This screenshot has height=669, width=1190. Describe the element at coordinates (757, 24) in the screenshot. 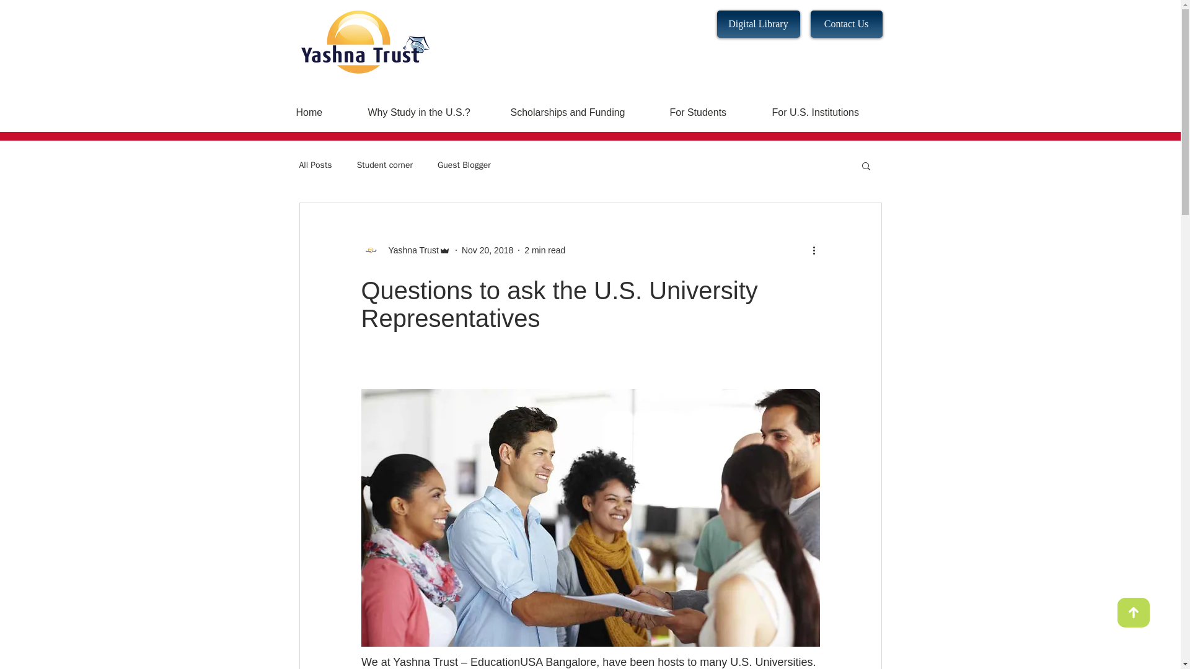

I see `Digital Library` at that location.